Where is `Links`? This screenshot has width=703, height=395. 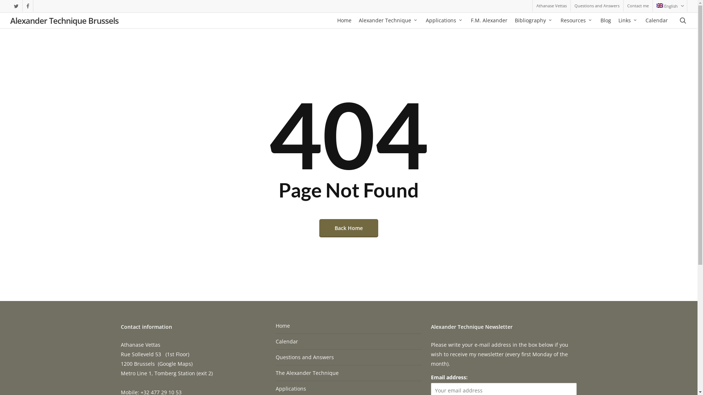 Links is located at coordinates (628, 20).